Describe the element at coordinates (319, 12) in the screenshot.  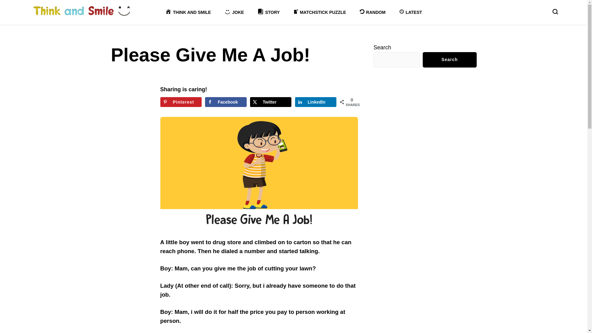
I see `MATCHSTICK PUZZLE` at that location.